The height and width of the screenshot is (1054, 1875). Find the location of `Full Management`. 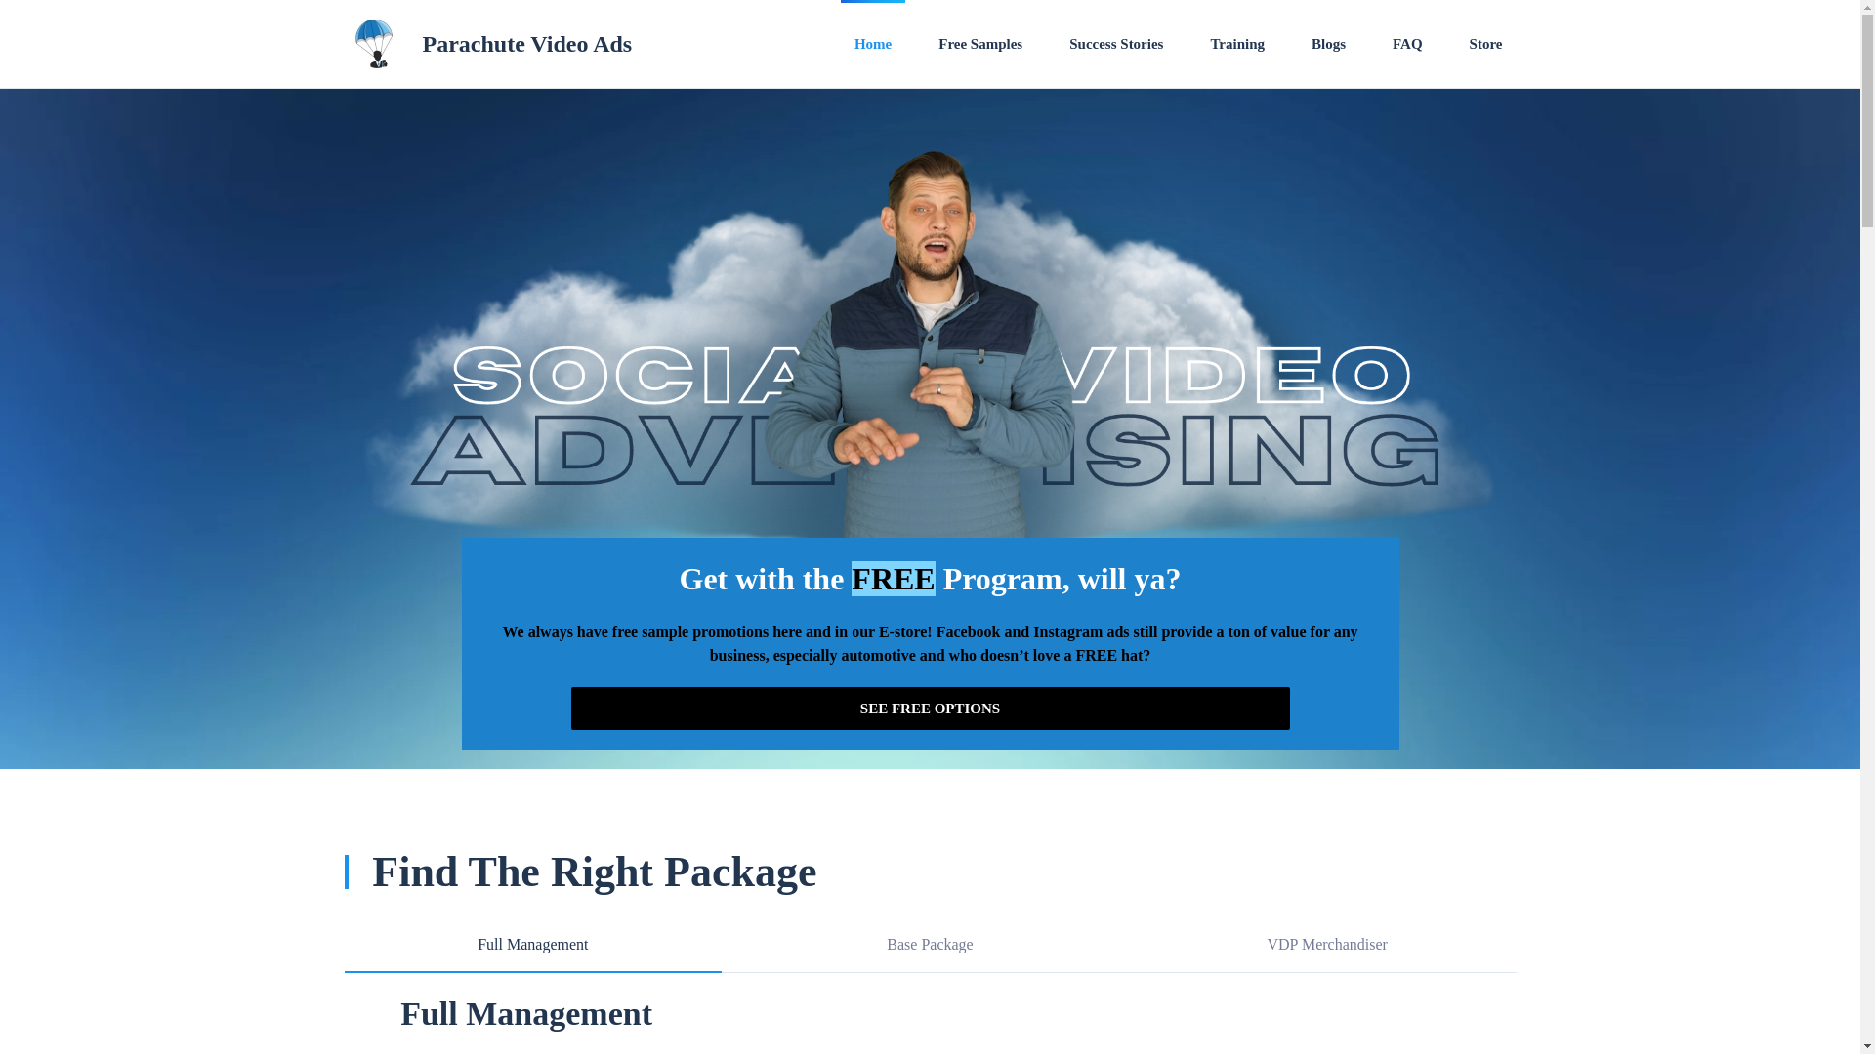

Full Management is located at coordinates (532, 945).